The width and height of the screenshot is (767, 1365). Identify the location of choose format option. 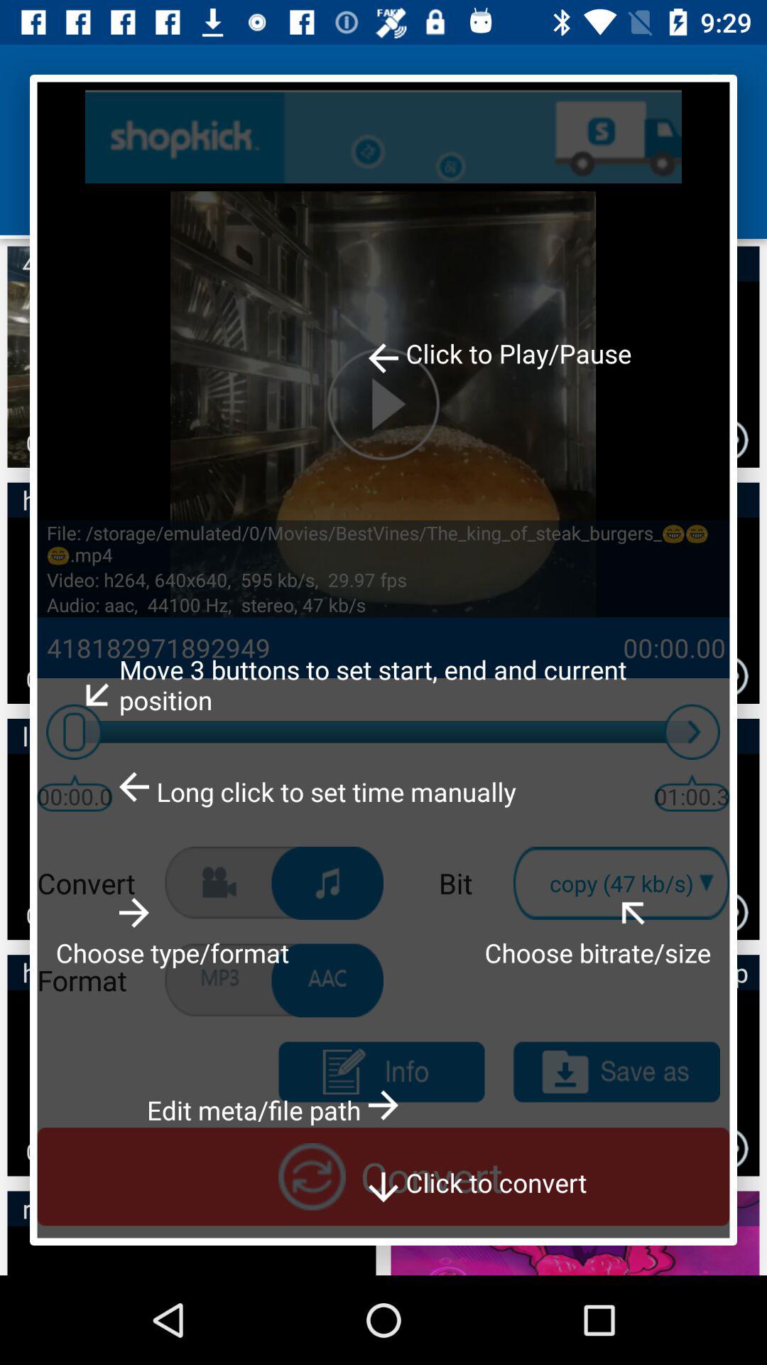
(327, 883).